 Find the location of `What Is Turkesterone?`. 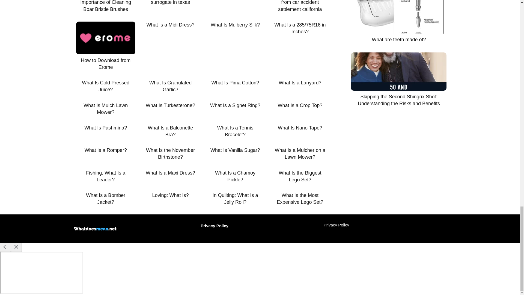

What Is Turkesterone? is located at coordinates (170, 105).